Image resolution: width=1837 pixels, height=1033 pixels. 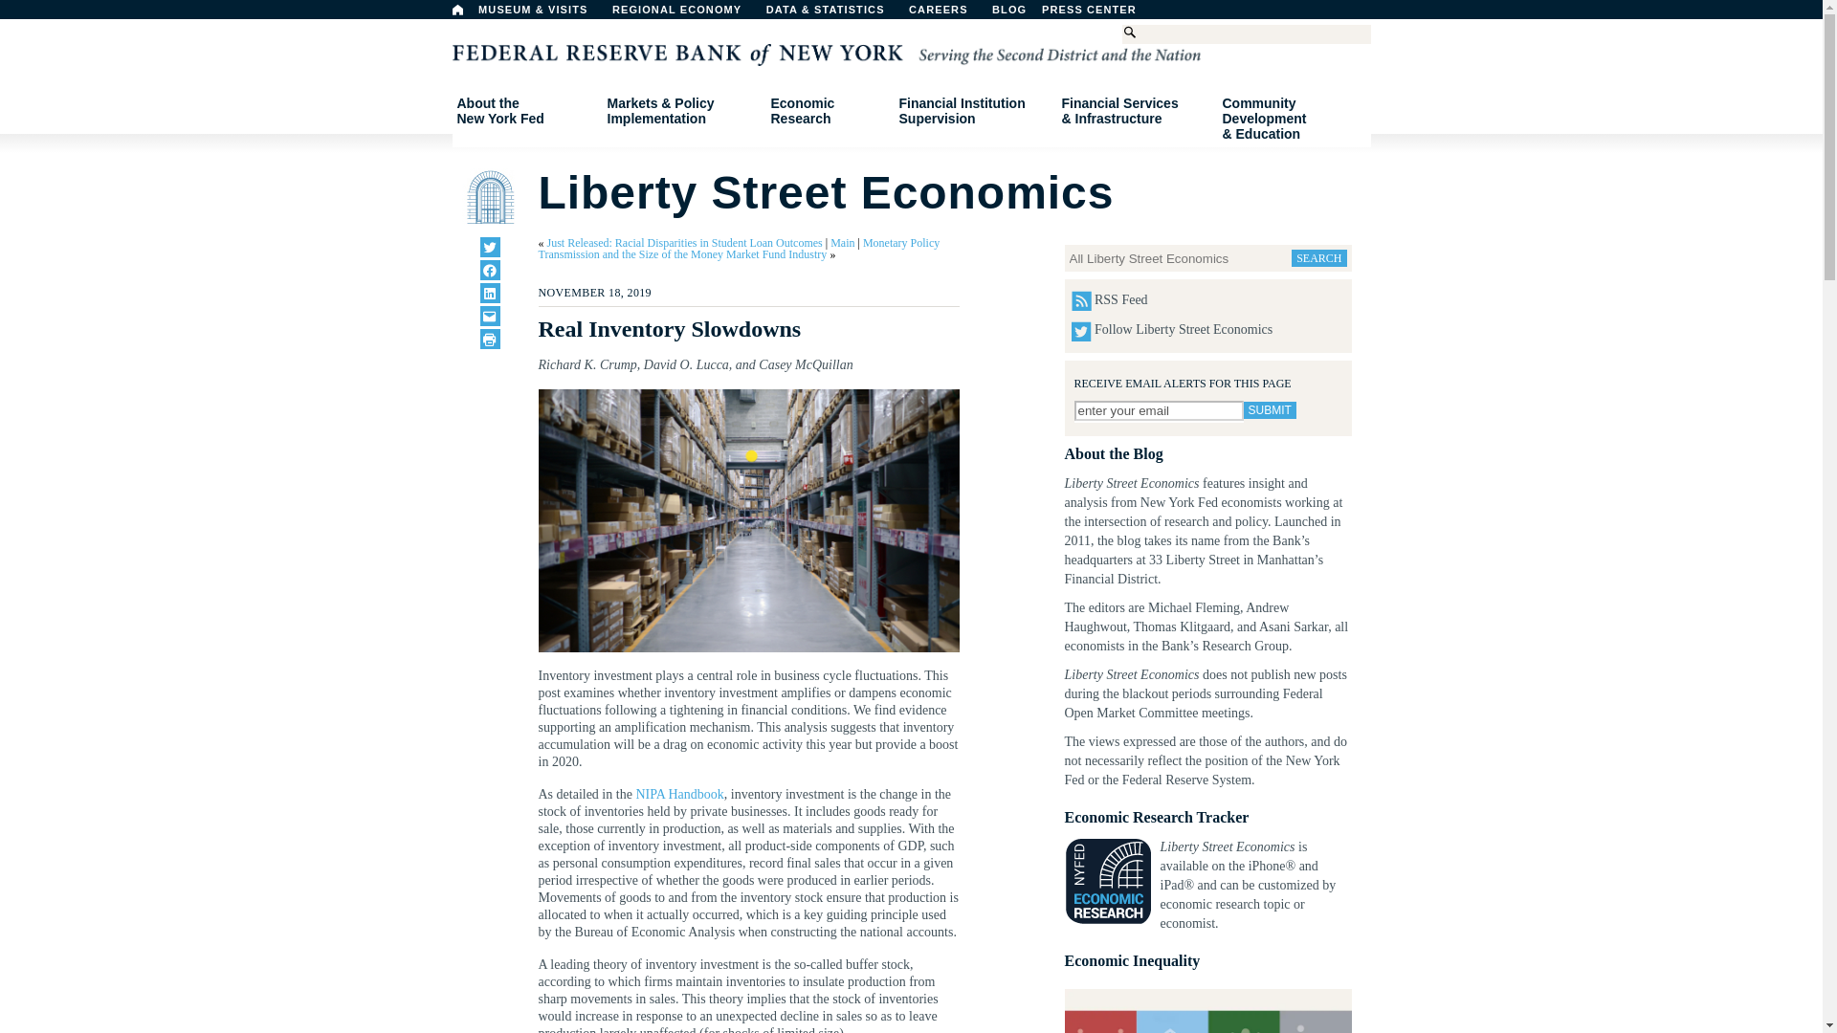 I want to click on enter your email, so click(x=490, y=339).